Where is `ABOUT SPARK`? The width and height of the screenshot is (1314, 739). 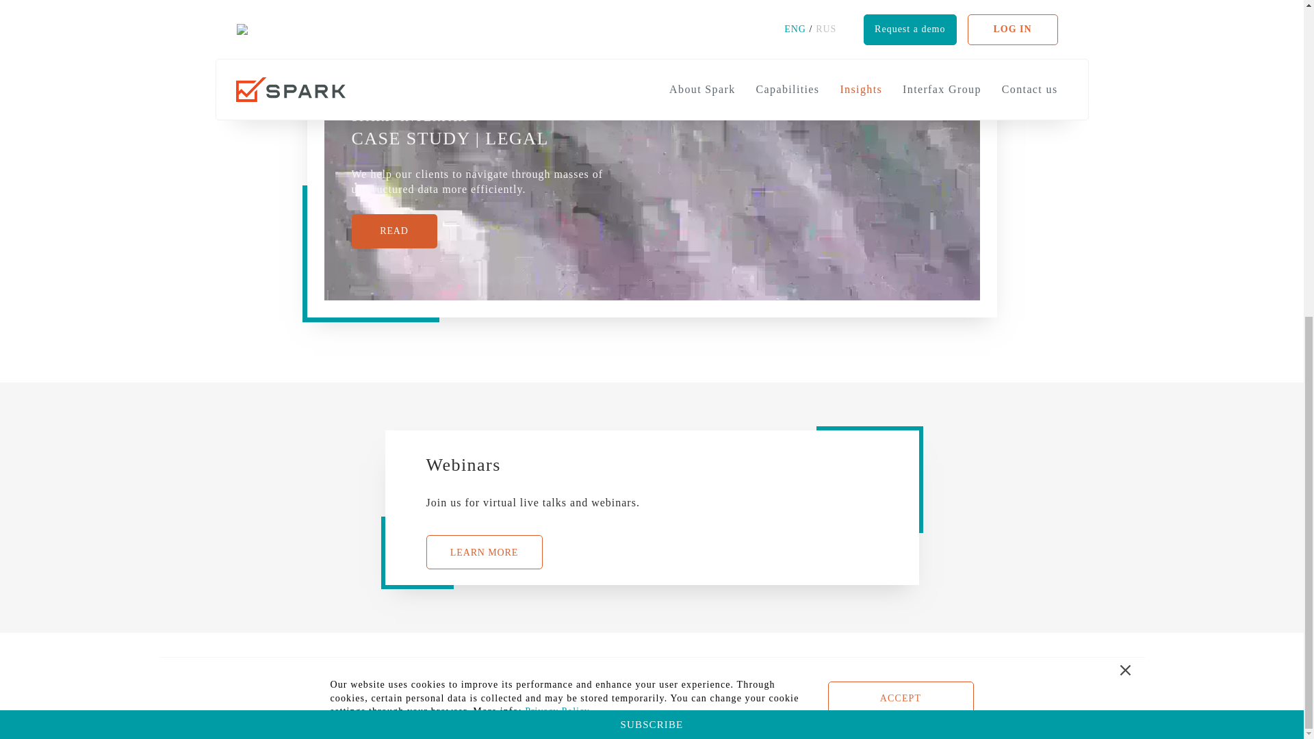 ABOUT SPARK is located at coordinates (414, 675).